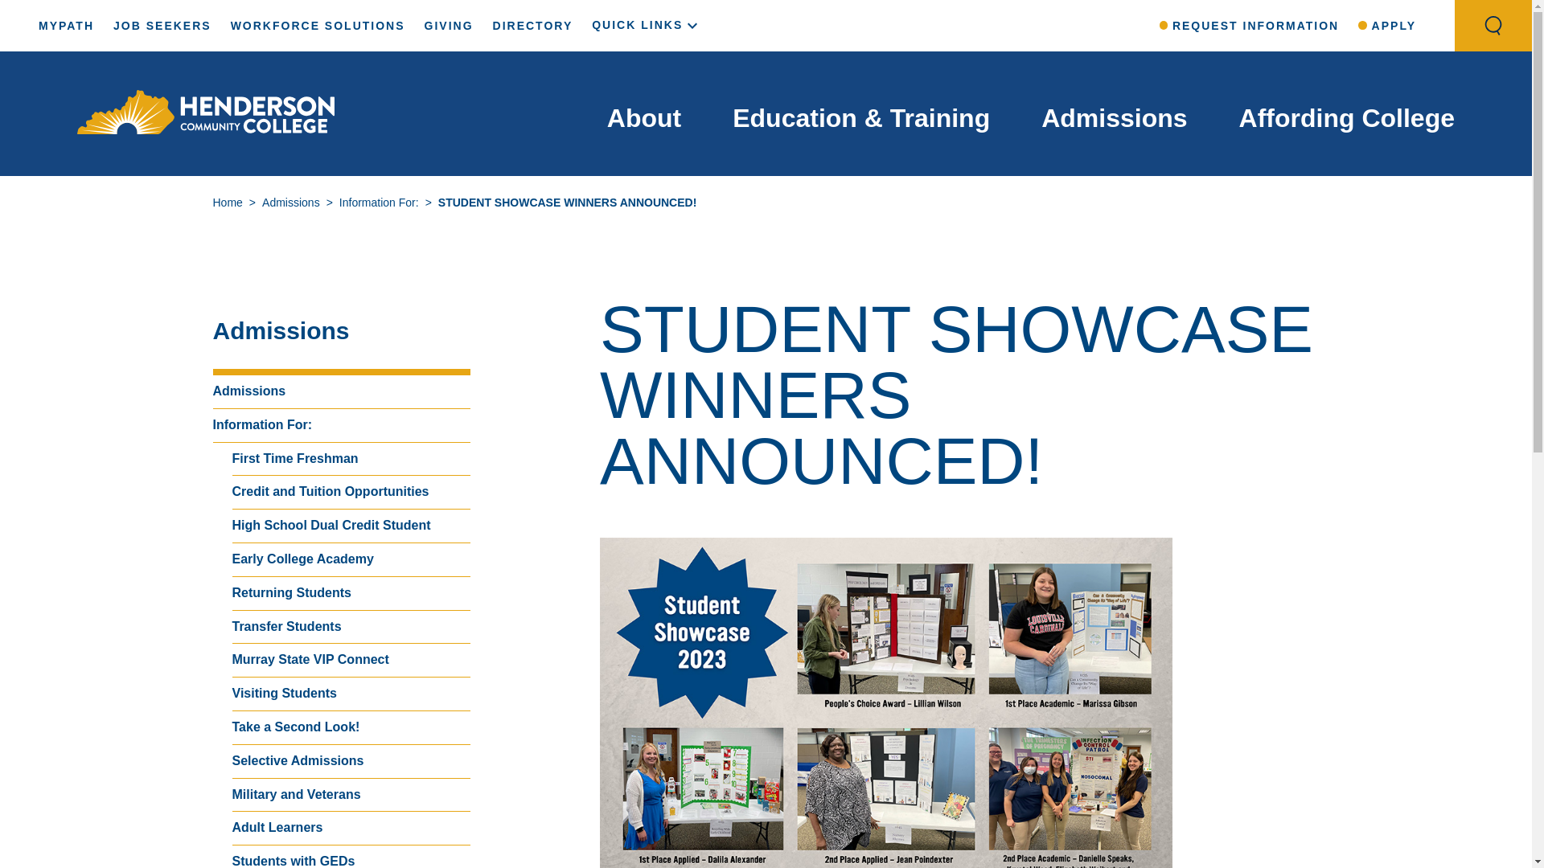 Image resolution: width=1544 pixels, height=868 pixels. What do you see at coordinates (162, 26) in the screenshot?
I see `JOB SEEKERS` at bounding box center [162, 26].